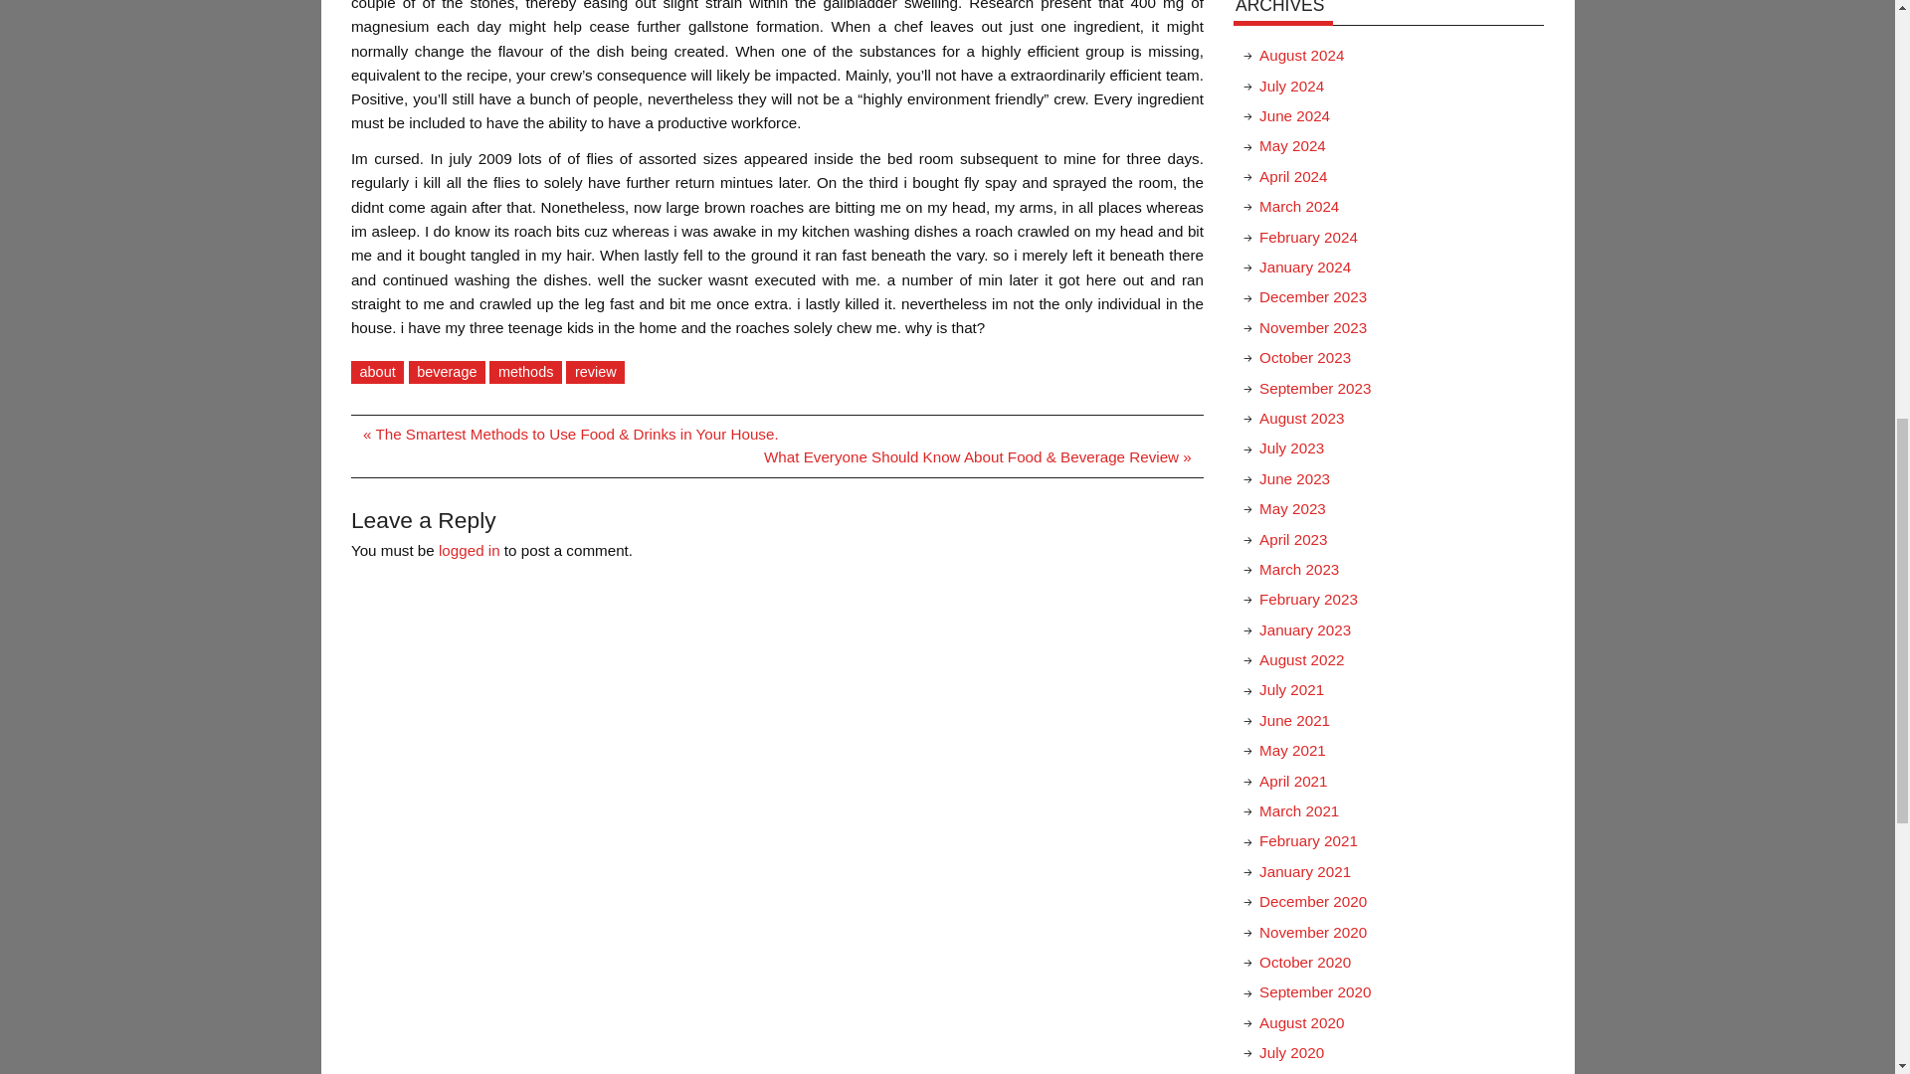  I want to click on logged in, so click(470, 550).